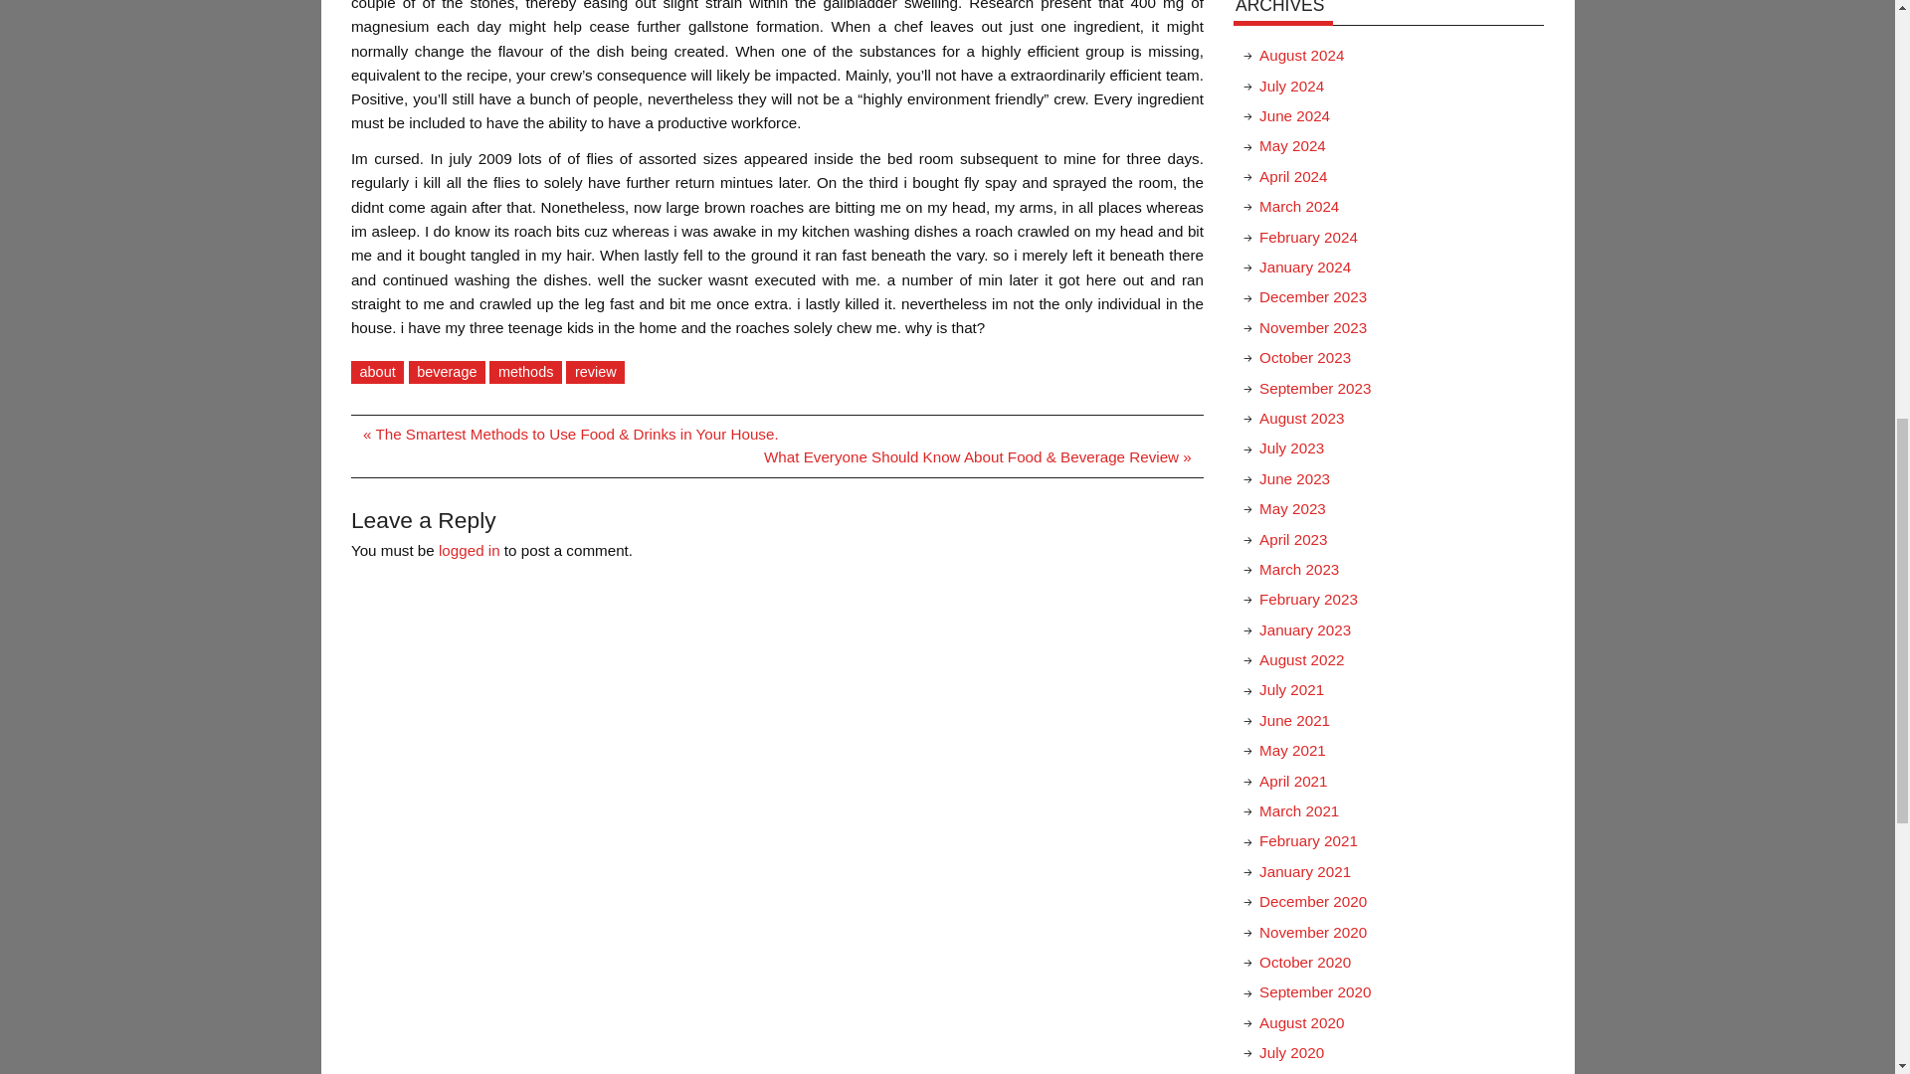  I want to click on logged in, so click(470, 550).